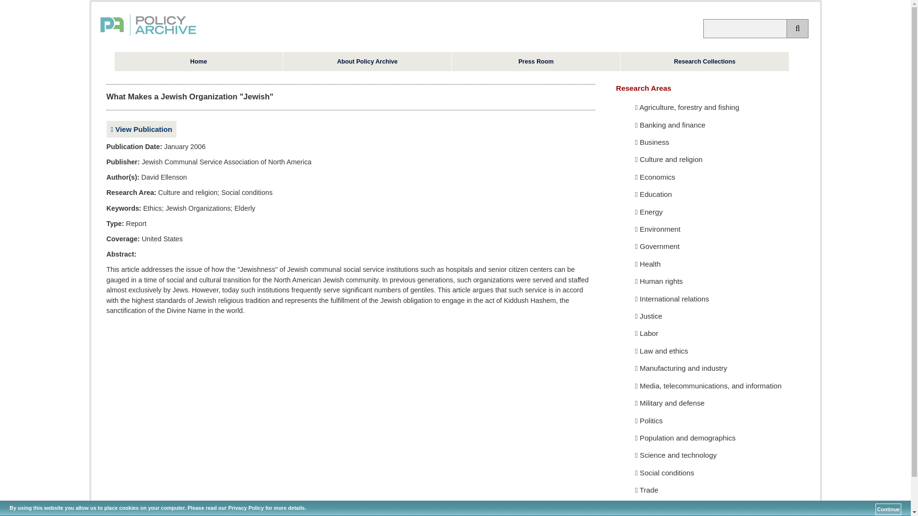 The height and width of the screenshot is (516, 918). What do you see at coordinates (199, 62) in the screenshot?
I see `Home` at bounding box center [199, 62].